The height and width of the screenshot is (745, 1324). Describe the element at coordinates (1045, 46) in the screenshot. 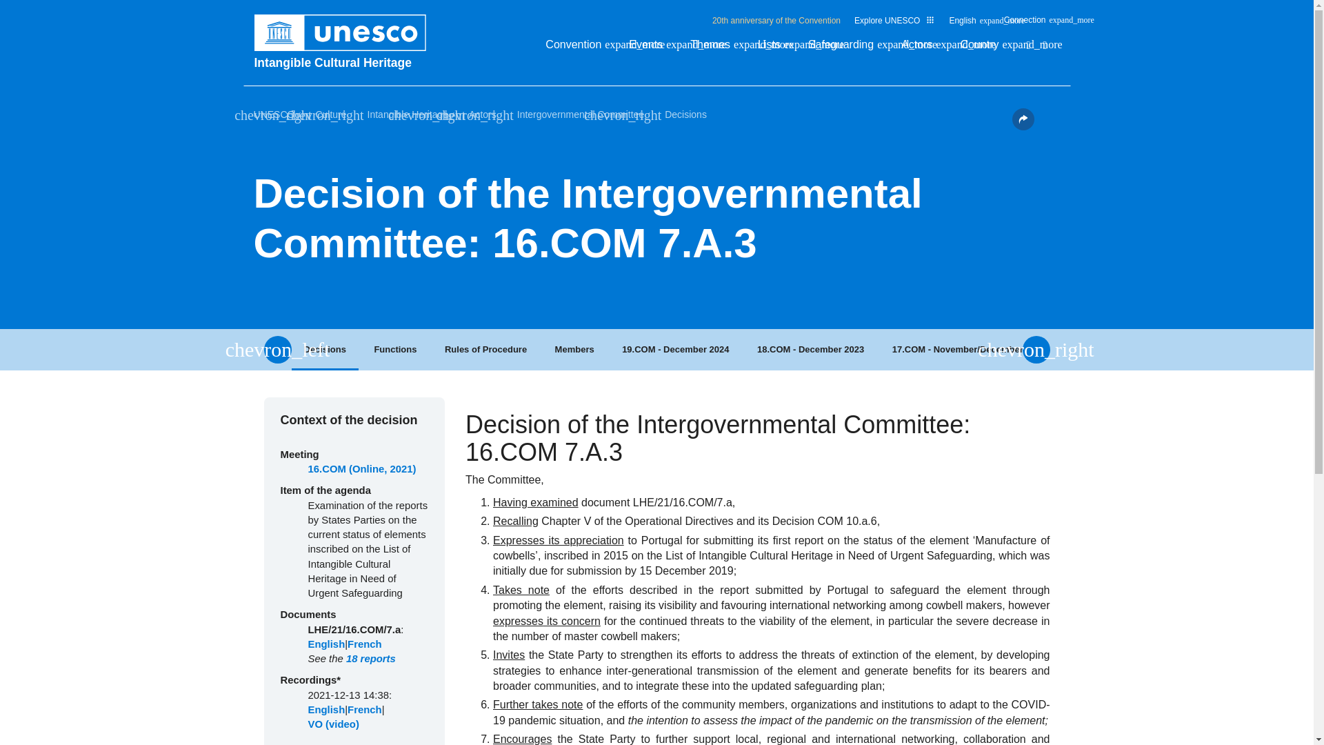

I see `Search ICH website` at that location.